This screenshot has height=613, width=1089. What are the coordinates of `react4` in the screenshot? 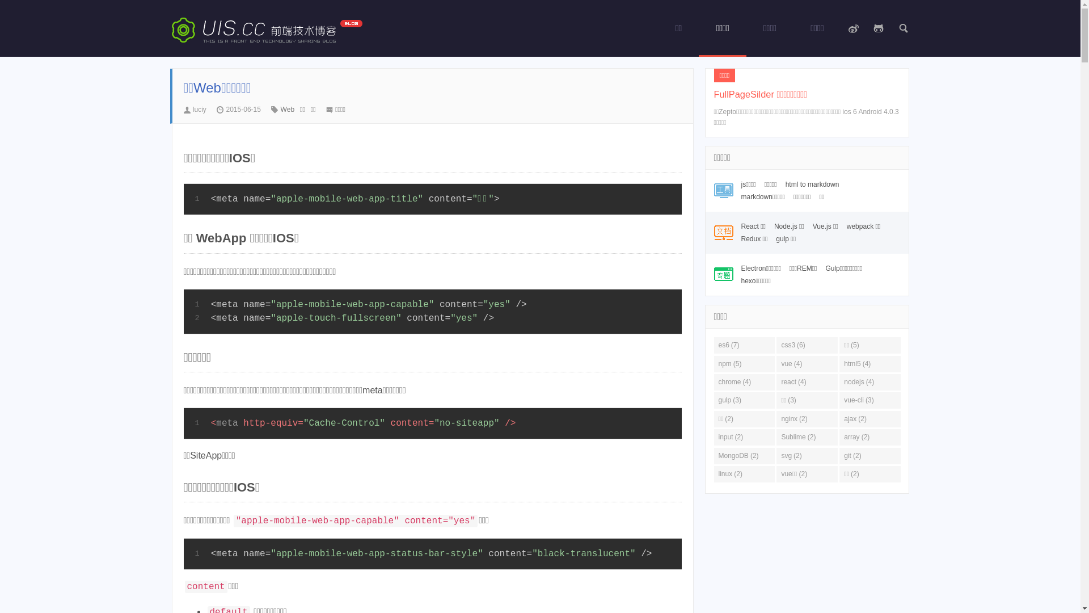 It's located at (807, 383).